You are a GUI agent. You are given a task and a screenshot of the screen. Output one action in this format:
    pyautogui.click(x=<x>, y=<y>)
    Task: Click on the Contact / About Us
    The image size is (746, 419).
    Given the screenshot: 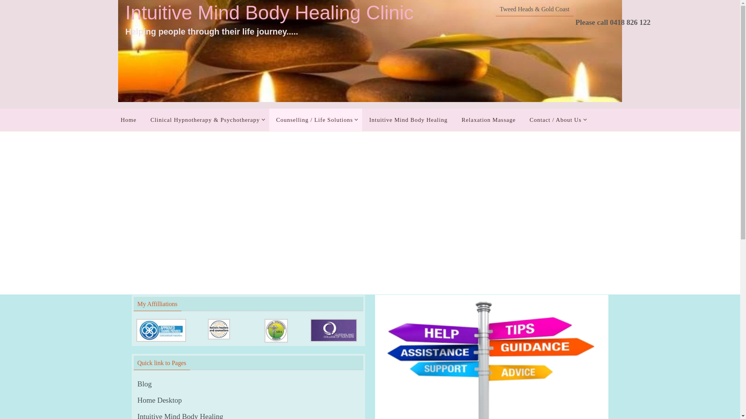 What is the action you would take?
    pyautogui.click(x=556, y=120)
    